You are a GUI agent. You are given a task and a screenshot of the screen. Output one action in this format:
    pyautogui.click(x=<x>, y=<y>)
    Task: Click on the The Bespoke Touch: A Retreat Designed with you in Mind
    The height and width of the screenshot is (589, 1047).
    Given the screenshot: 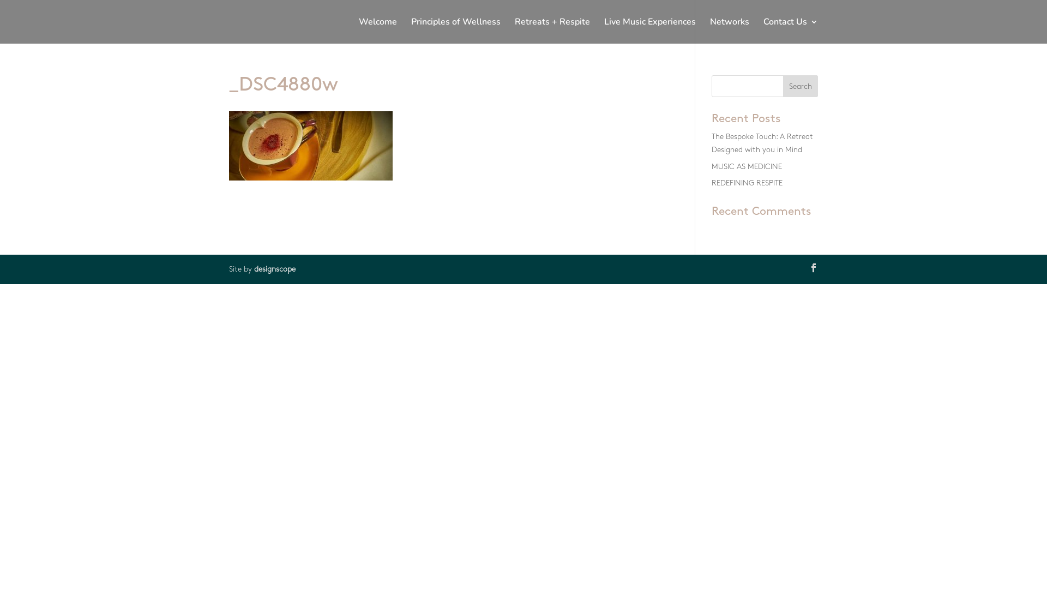 What is the action you would take?
    pyautogui.click(x=762, y=143)
    